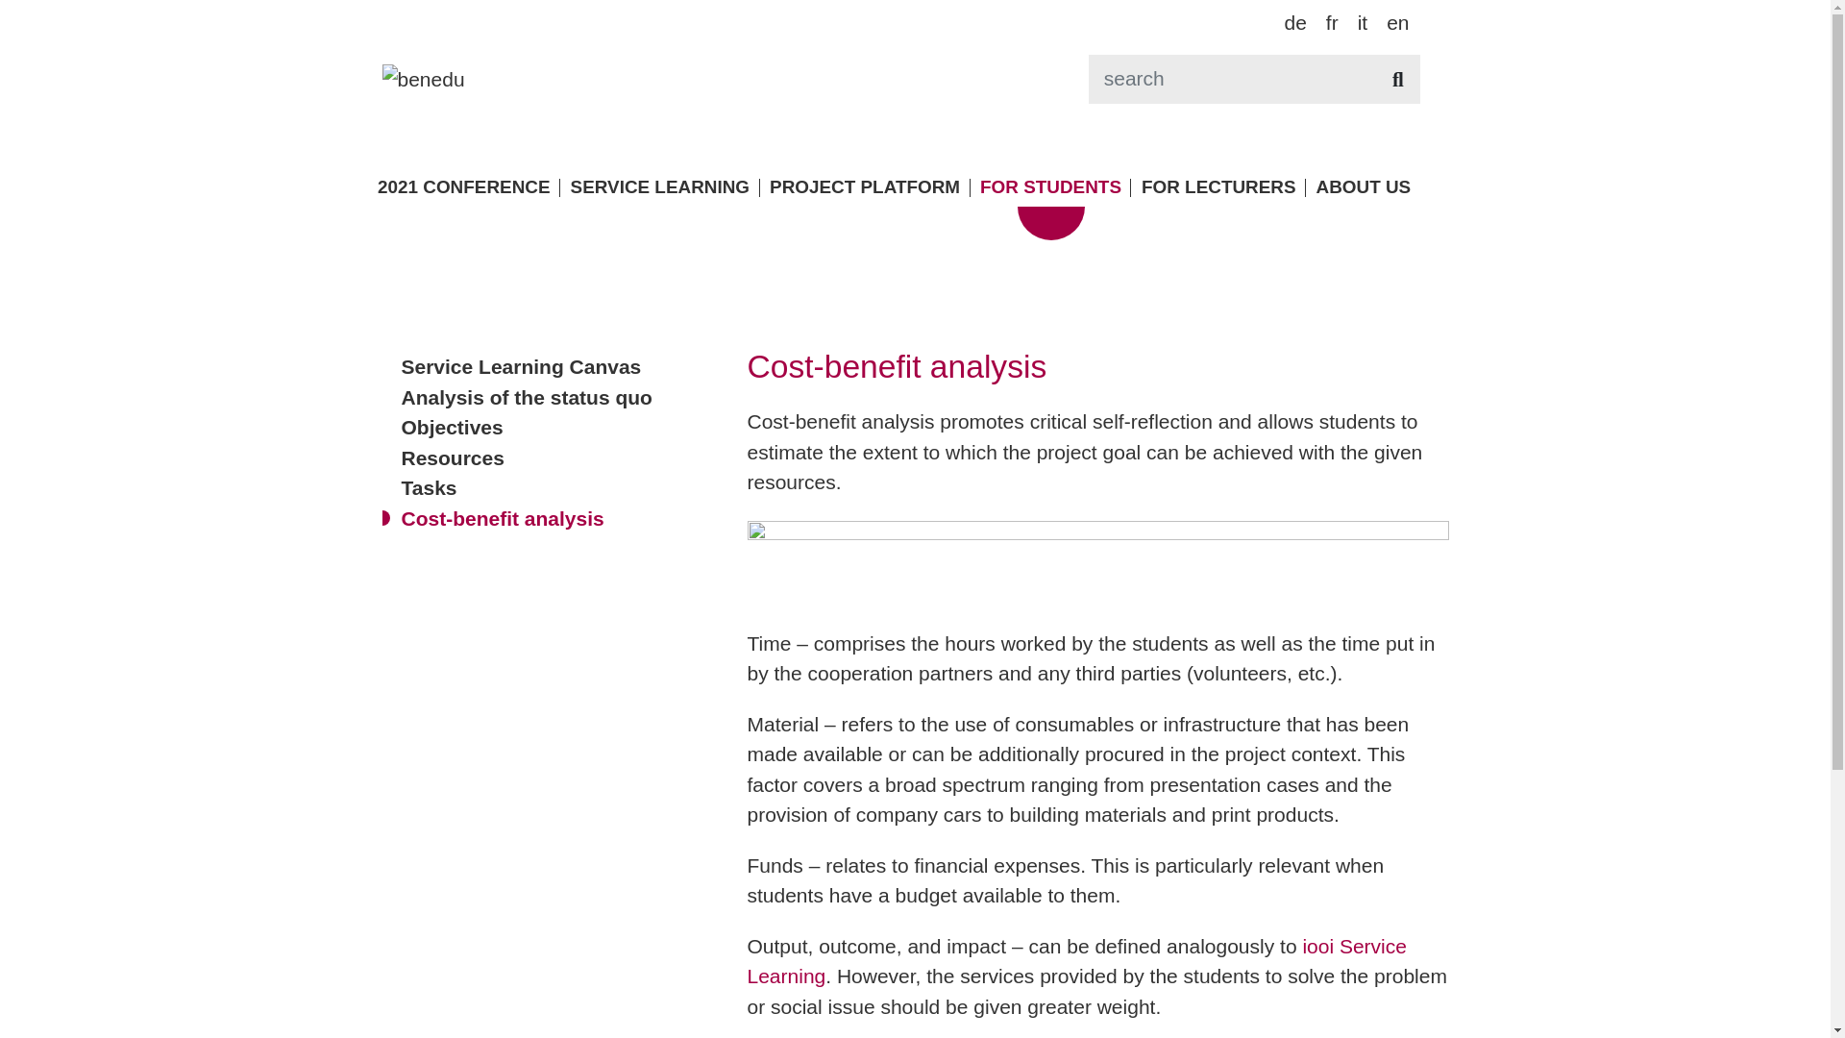 Image resolution: width=1845 pixels, height=1038 pixels. I want to click on 2021 CONFERENCE, so click(463, 188).